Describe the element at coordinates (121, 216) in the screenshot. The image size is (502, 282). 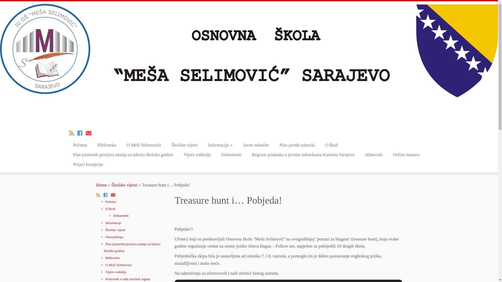
I see `Dokumenti` at that location.